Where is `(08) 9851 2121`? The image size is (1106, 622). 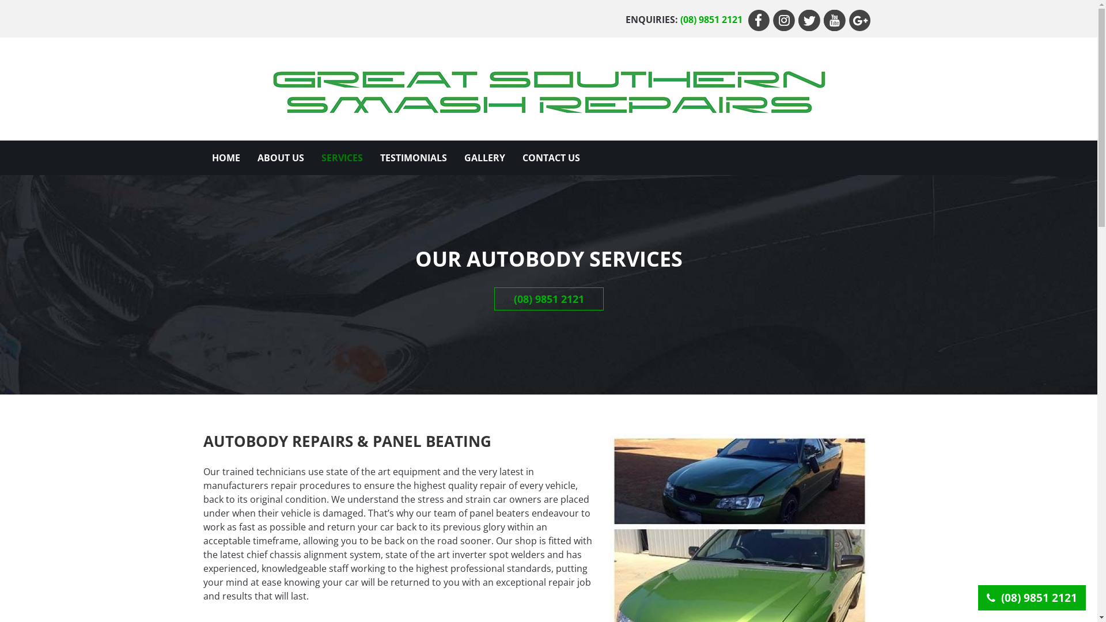 (08) 9851 2121 is located at coordinates (549, 298).